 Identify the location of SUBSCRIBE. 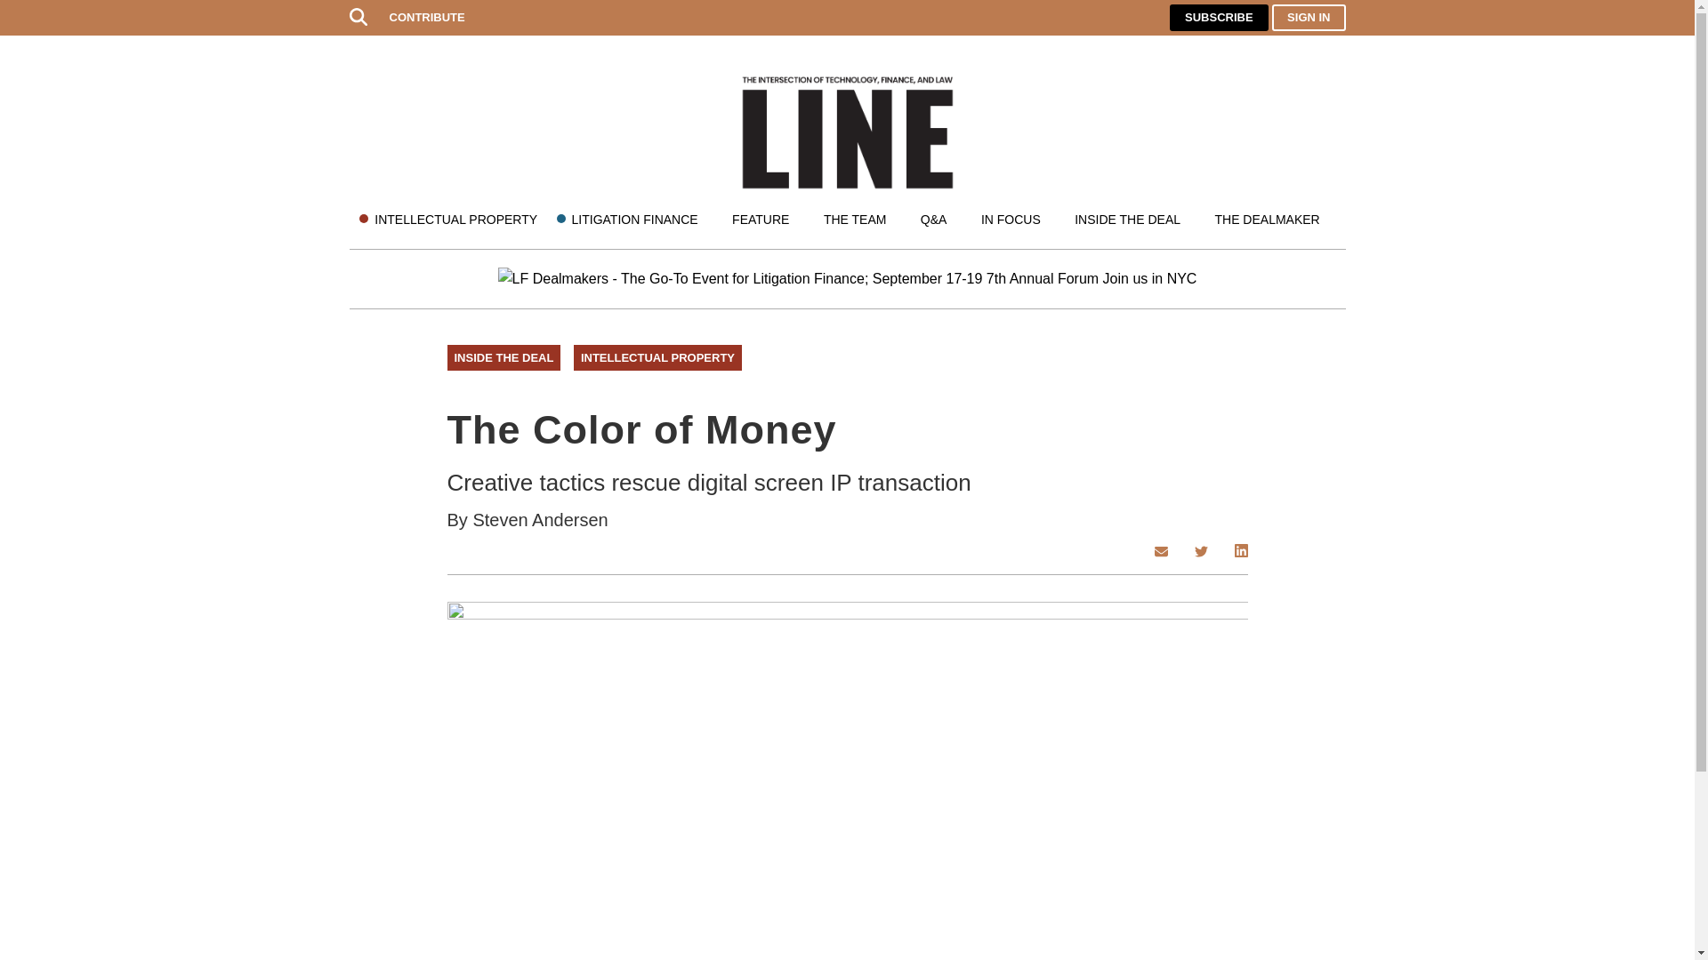
(1219, 18).